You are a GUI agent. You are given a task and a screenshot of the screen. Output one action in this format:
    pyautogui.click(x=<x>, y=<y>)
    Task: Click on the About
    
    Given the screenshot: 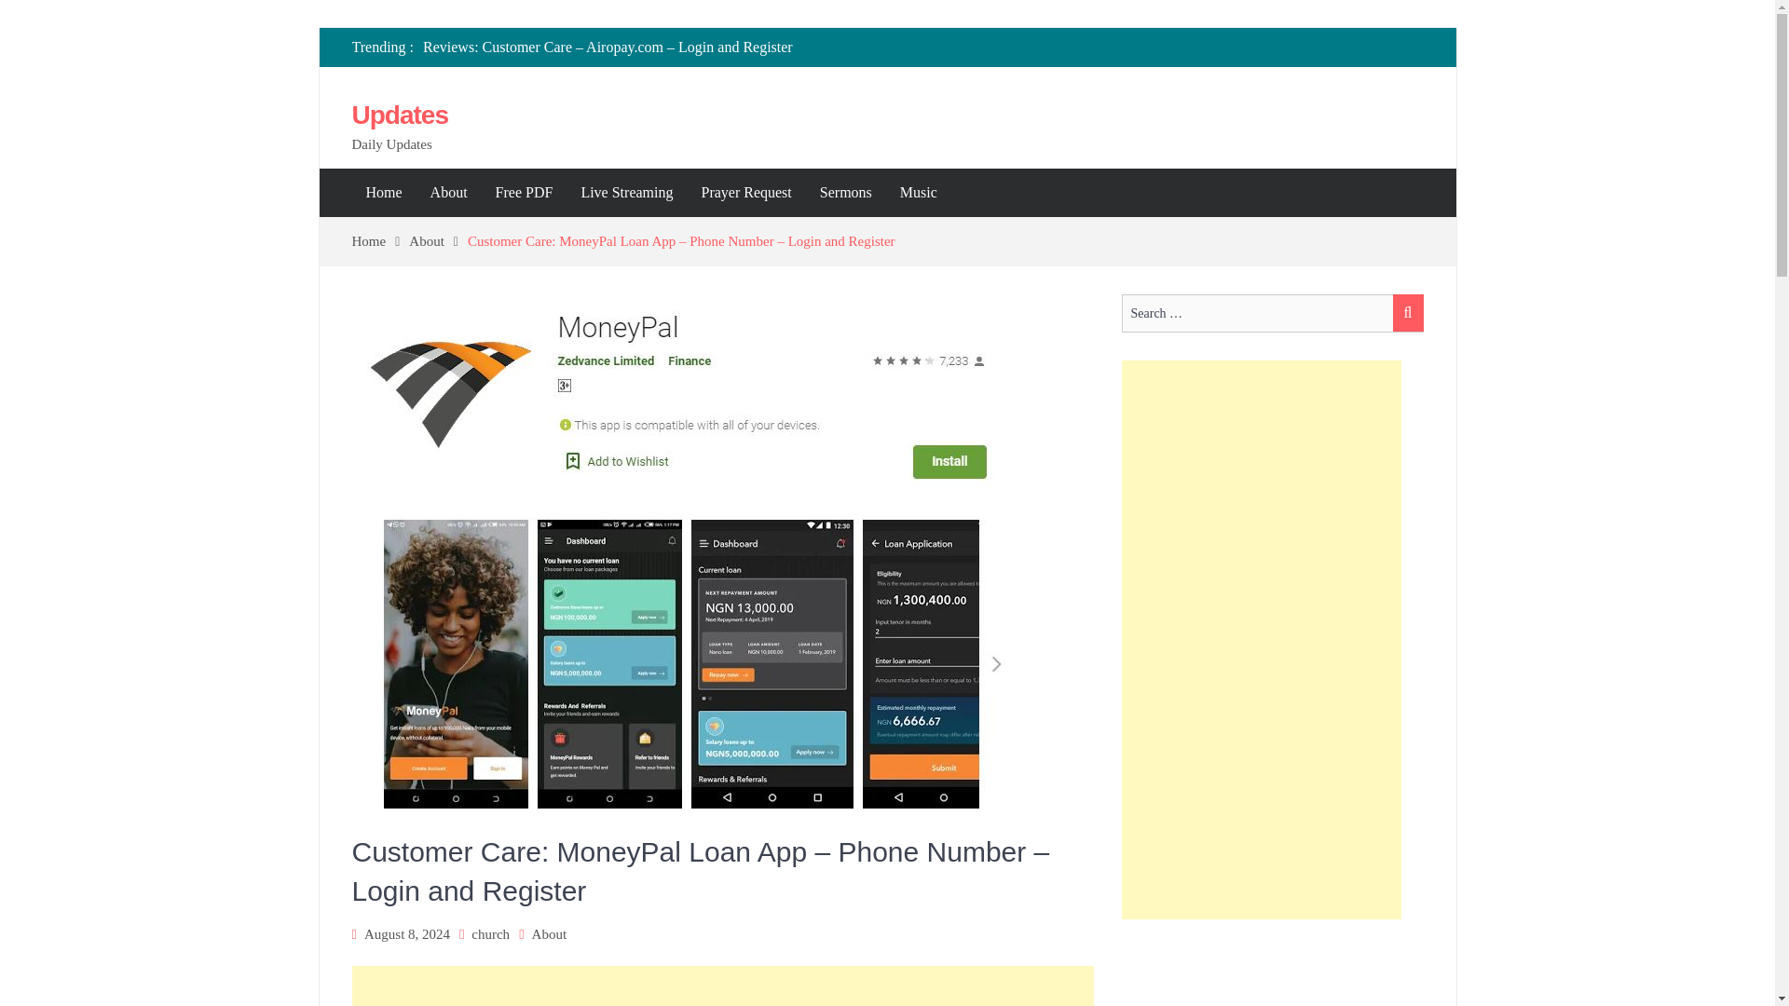 What is the action you would take?
    pyautogui.click(x=438, y=240)
    